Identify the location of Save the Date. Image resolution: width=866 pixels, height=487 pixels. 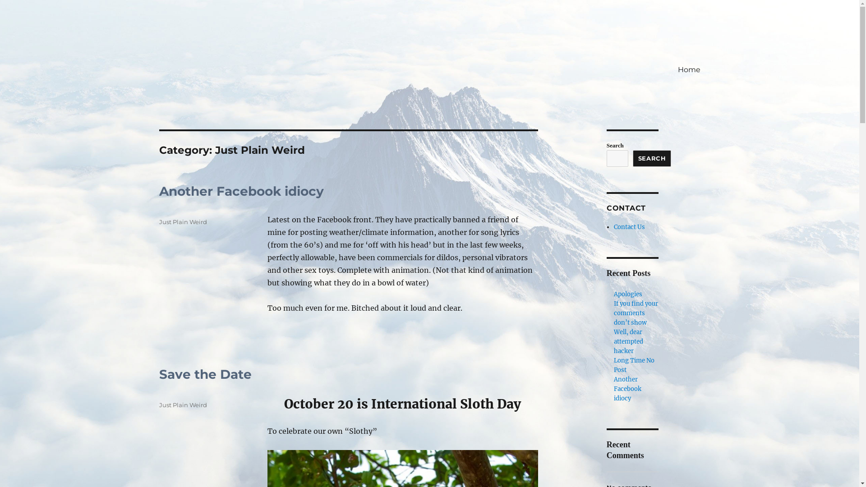
(205, 374).